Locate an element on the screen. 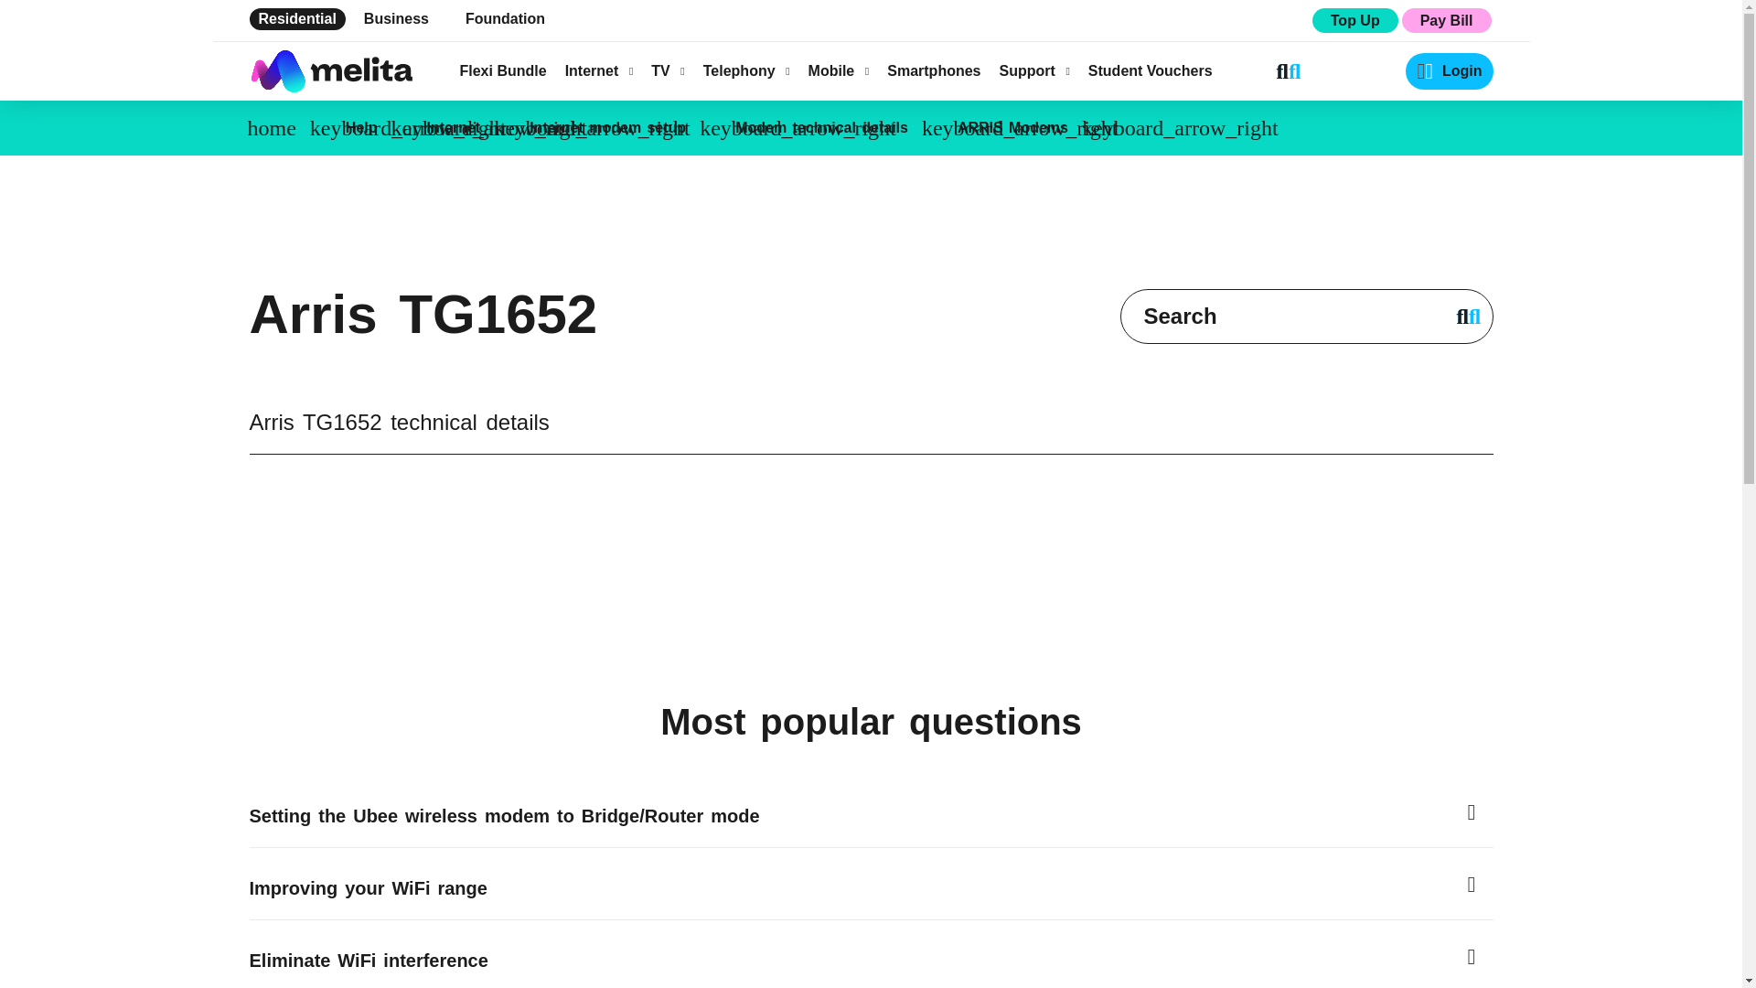  Residential is located at coordinates (296, 18).